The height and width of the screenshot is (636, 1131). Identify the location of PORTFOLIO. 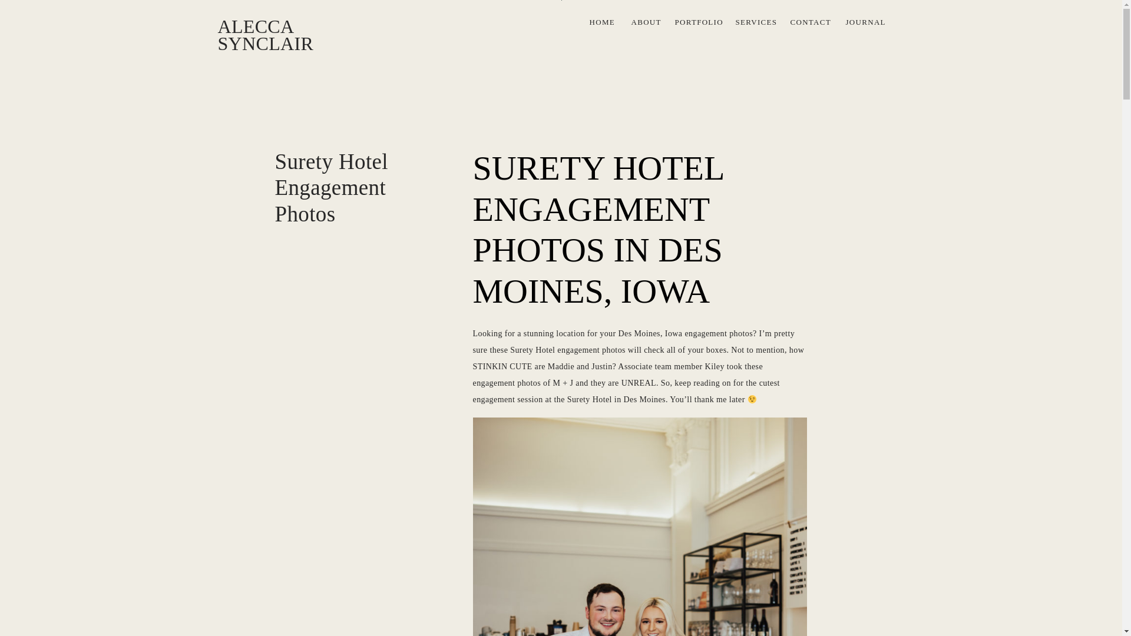
(696, 22).